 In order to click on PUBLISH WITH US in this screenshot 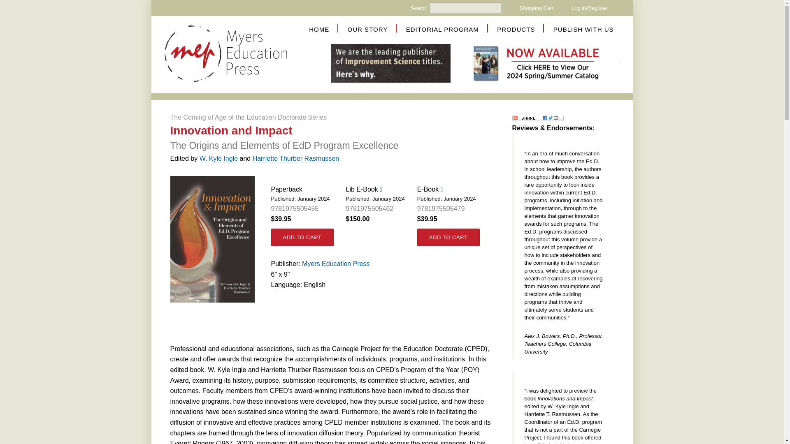, I will do `click(583, 29)`.